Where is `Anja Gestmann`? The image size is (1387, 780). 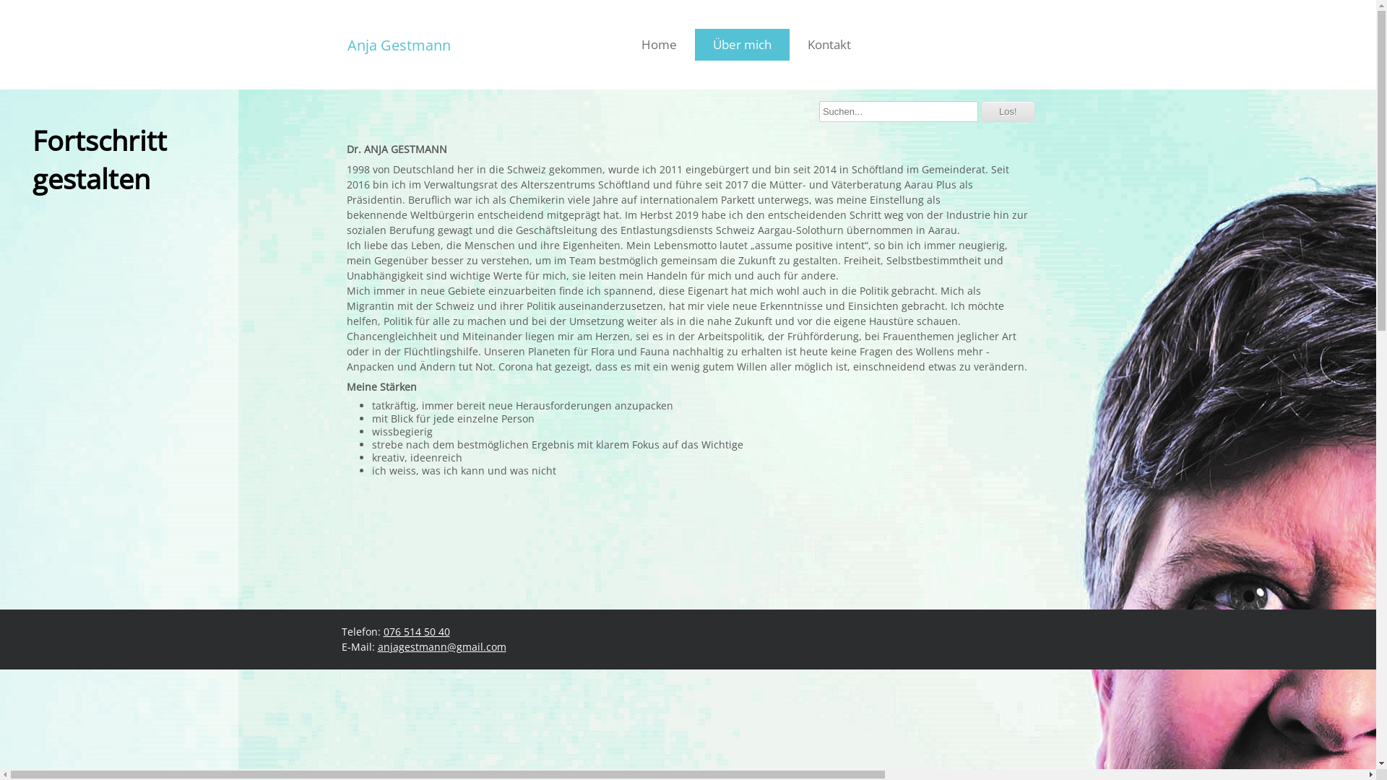 Anja Gestmann is located at coordinates (399, 42).